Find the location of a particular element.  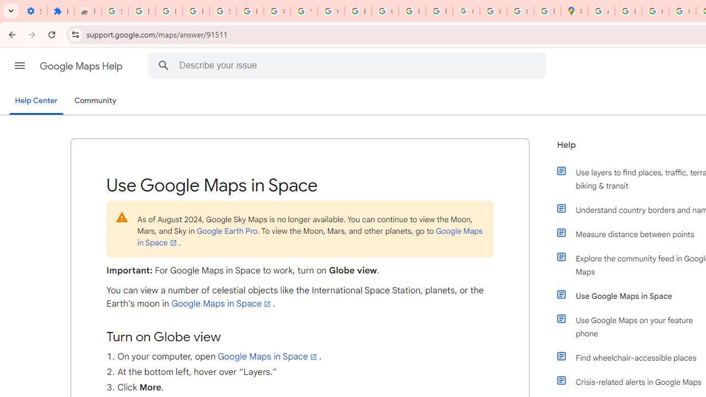

Google Account is located at coordinates (277, 11).